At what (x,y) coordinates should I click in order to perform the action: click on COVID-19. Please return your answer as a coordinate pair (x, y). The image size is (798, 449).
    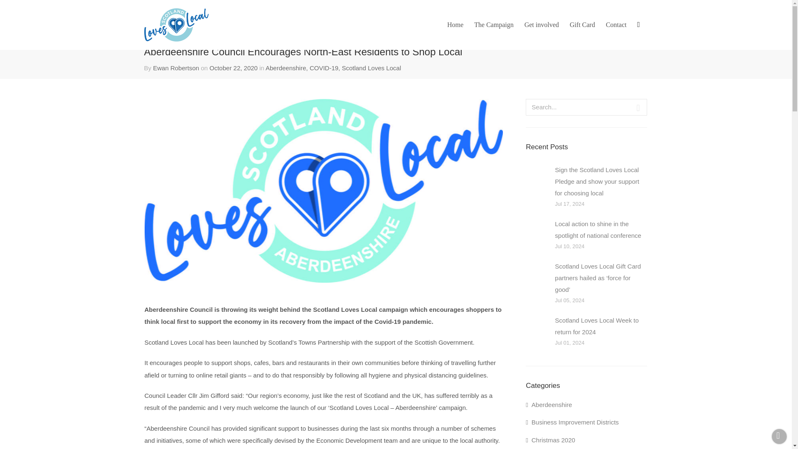
    Looking at the image, I should click on (324, 68).